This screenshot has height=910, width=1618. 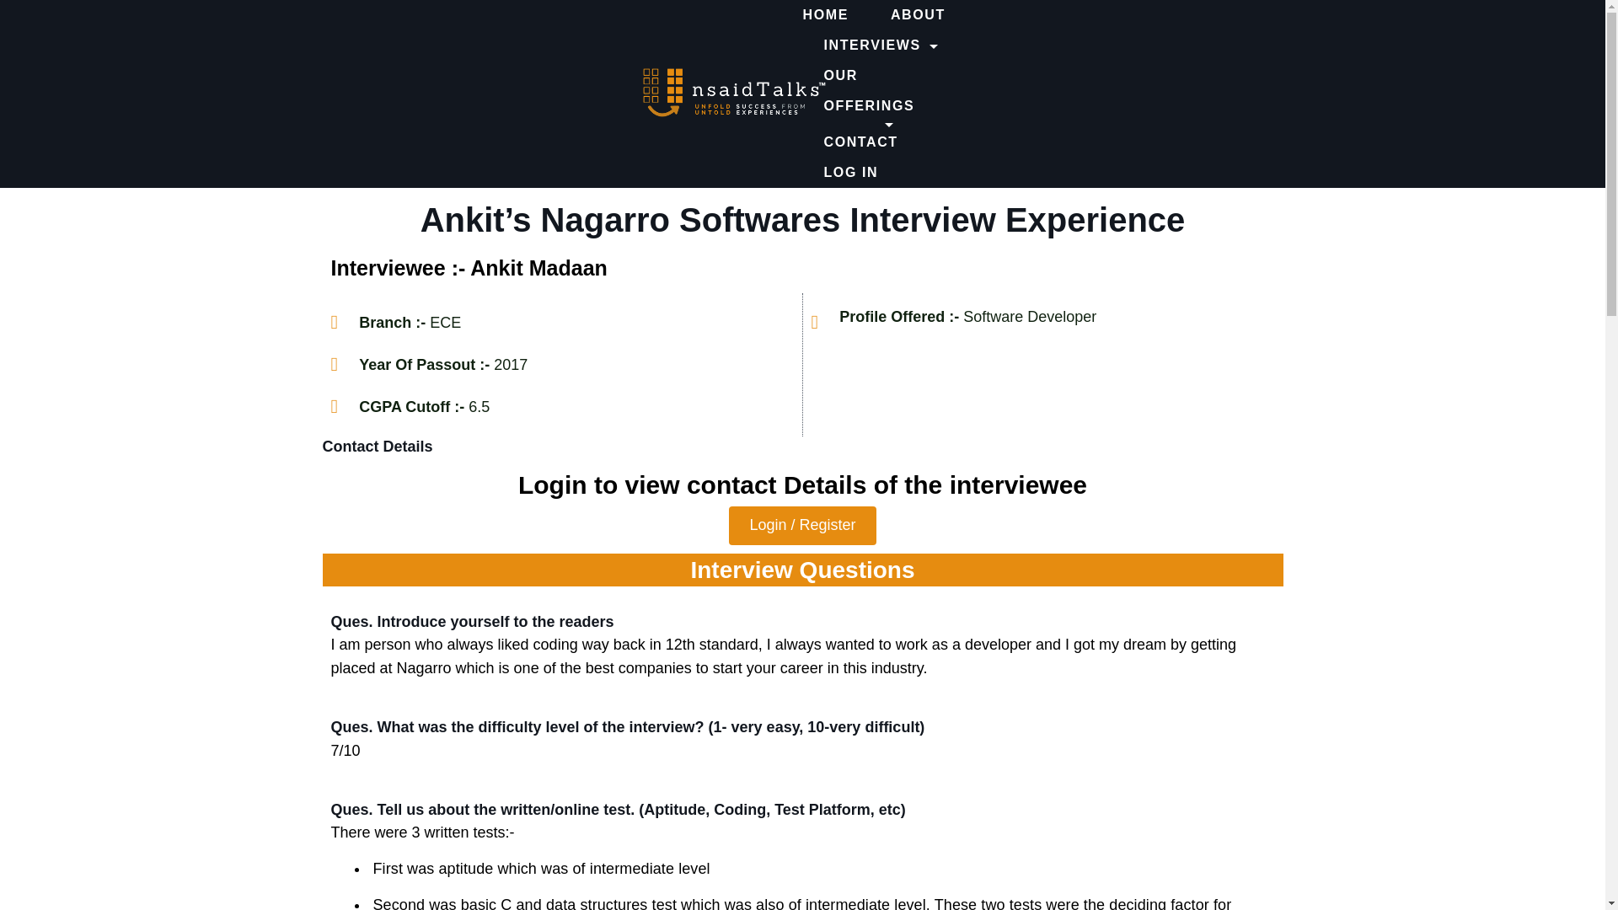 I want to click on ABOUT, so click(x=918, y=15).